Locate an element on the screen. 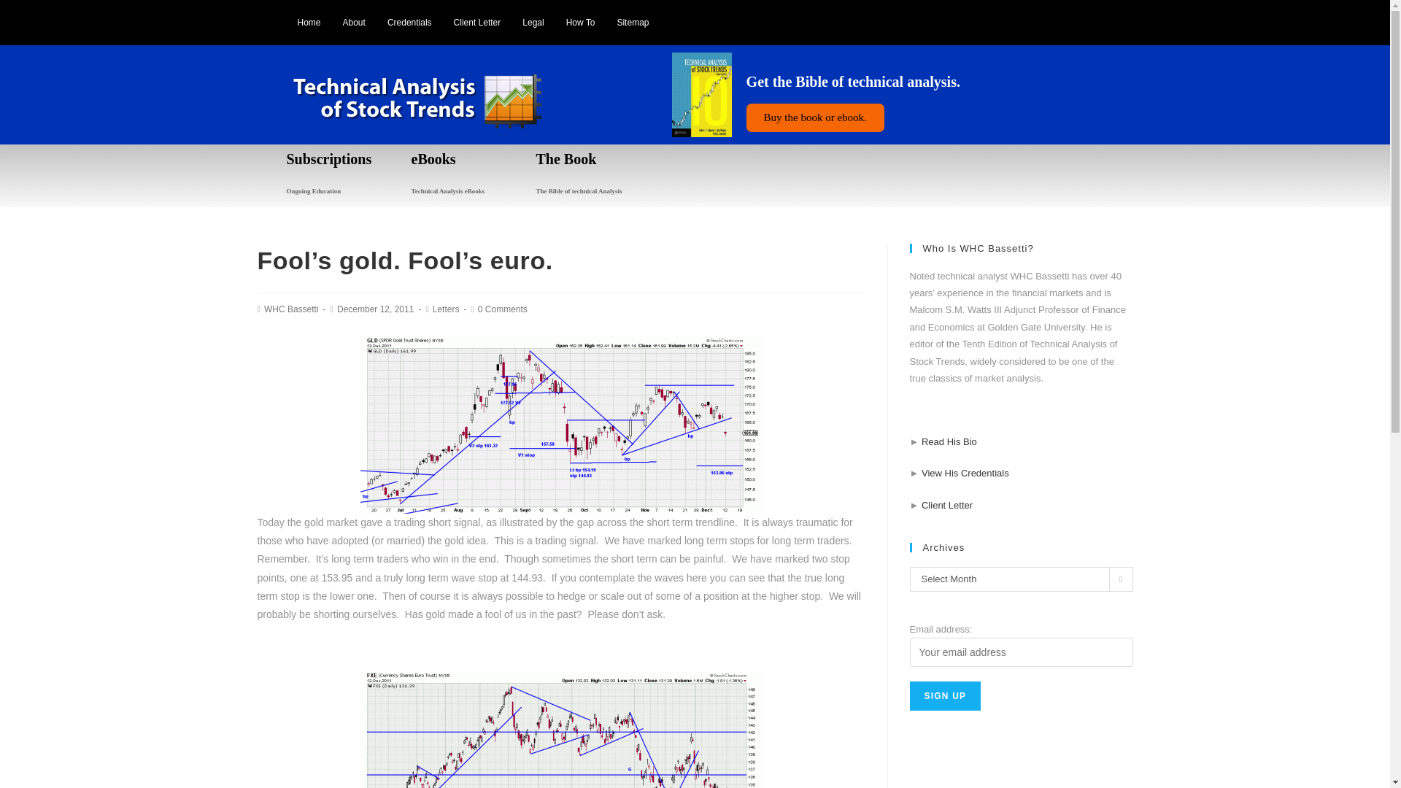 This screenshot has height=788, width=1401. Sign up is located at coordinates (945, 696).